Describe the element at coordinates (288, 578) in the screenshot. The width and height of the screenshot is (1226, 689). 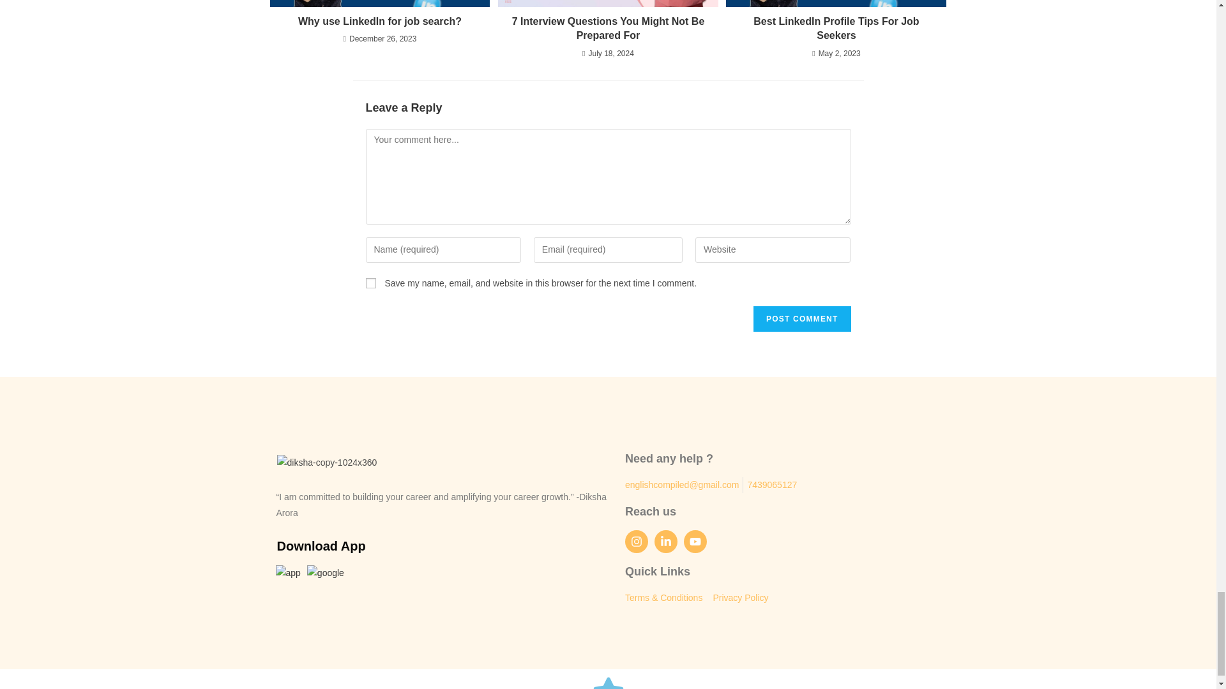
I see `app` at that location.